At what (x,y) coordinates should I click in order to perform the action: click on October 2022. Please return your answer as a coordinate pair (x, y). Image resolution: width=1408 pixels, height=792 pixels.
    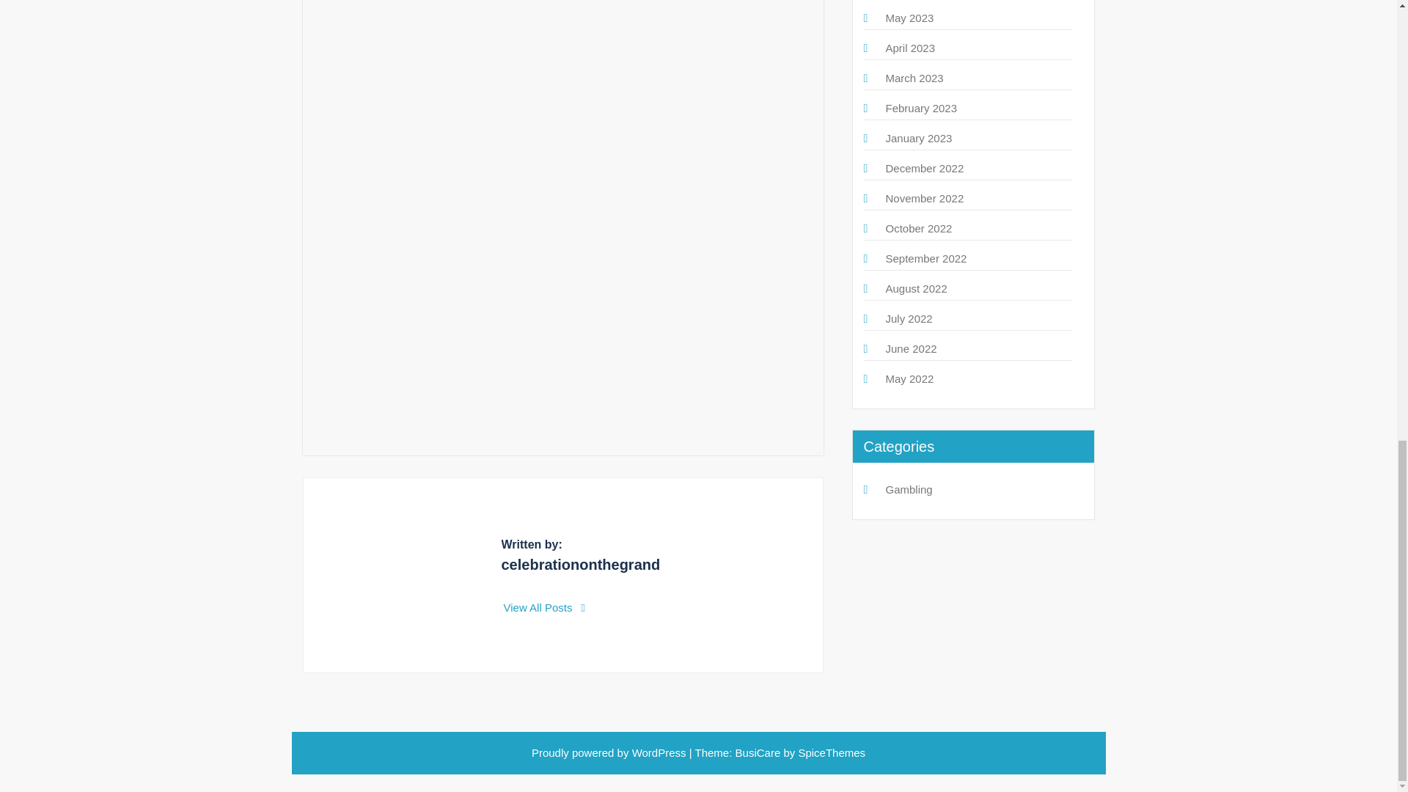
    Looking at the image, I should click on (919, 228).